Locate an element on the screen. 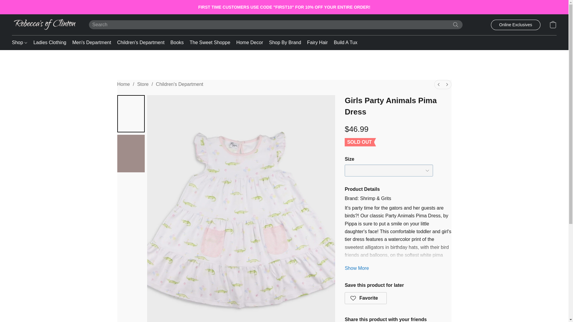  Fairy Hair is located at coordinates (317, 43).